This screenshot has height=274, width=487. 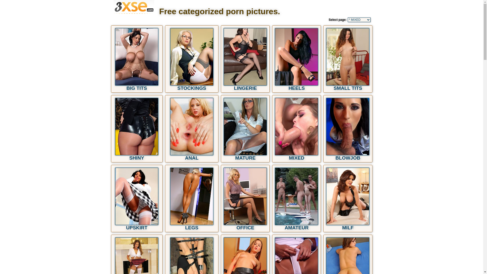 I want to click on UPSKIRT, so click(x=137, y=228).